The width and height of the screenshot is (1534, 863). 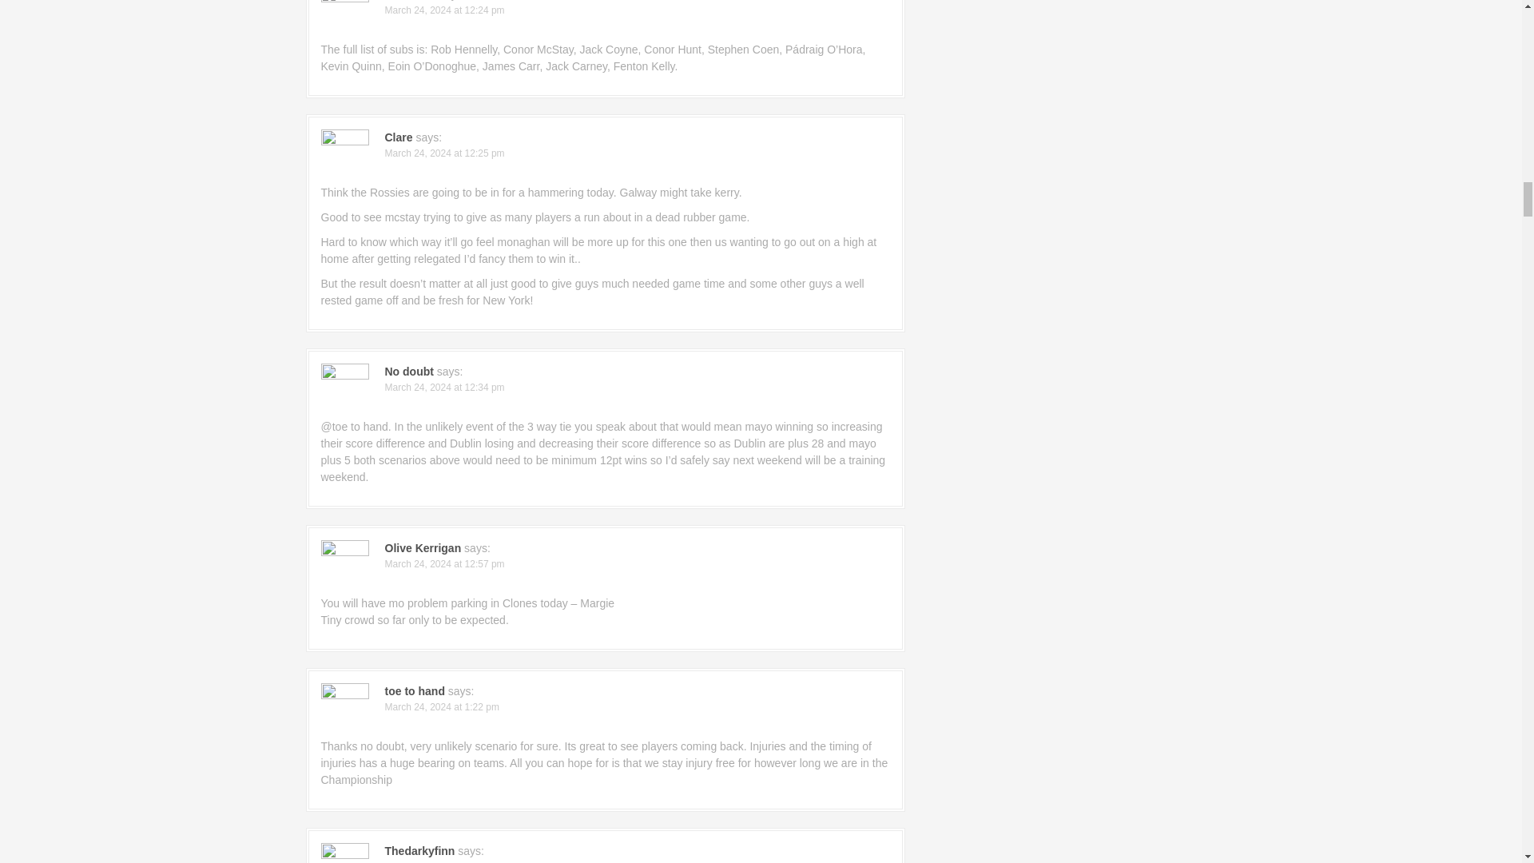 What do you see at coordinates (444, 563) in the screenshot?
I see `March 24, 2024 at 12:57 pm` at bounding box center [444, 563].